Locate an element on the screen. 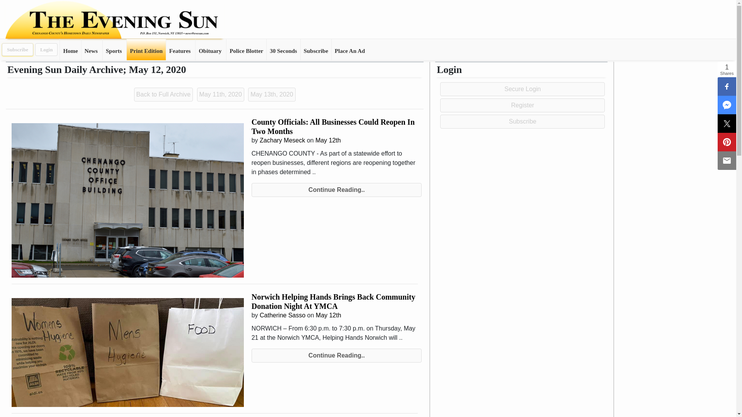 Image resolution: width=742 pixels, height=417 pixels. Police Blotter is located at coordinates (246, 49).